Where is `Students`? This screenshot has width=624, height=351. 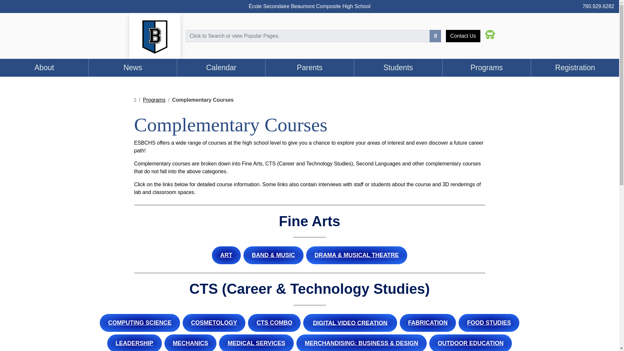
Students is located at coordinates (398, 68).